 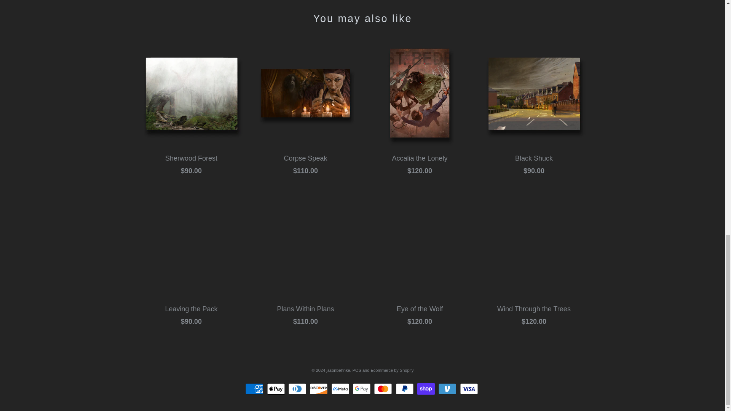 What do you see at coordinates (277, 389) in the screenshot?
I see `Apple Pay` at bounding box center [277, 389].